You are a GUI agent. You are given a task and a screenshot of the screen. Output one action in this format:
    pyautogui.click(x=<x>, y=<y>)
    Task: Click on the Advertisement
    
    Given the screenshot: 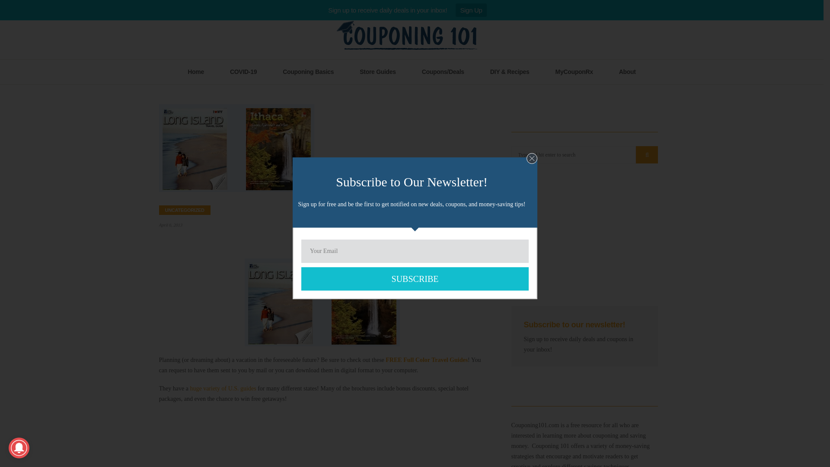 What is the action you would take?
    pyautogui.click(x=584, y=241)
    